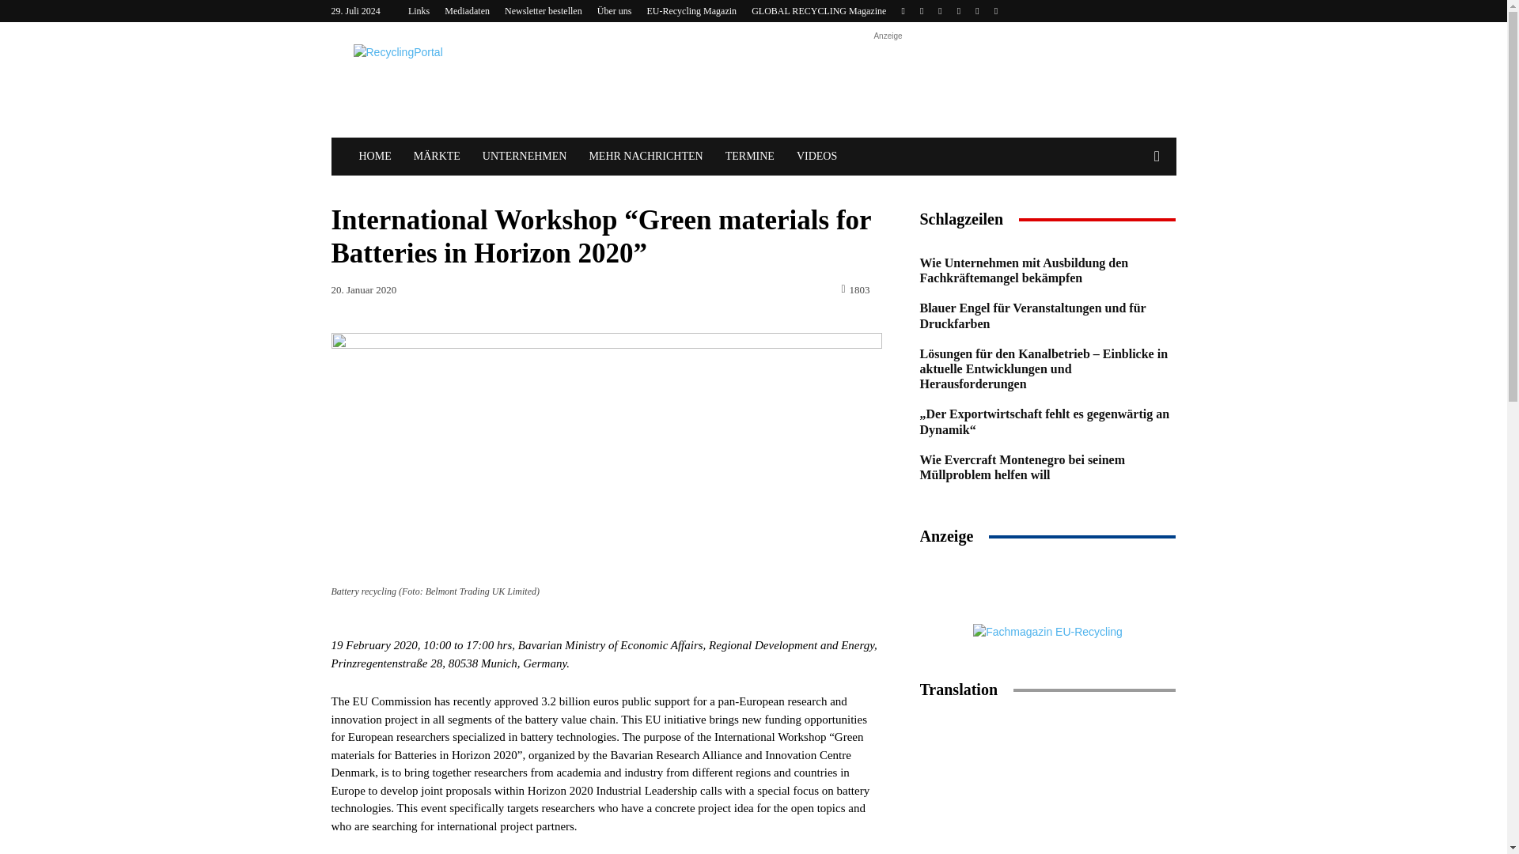 This screenshot has height=854, width=1519. What do you see at coordinates (606, 457) in the screenshot?
I see `BatteryRecyclingUK-Belmont-Trading-UK-Limited-1074x483` at bounding box center [606, 457].